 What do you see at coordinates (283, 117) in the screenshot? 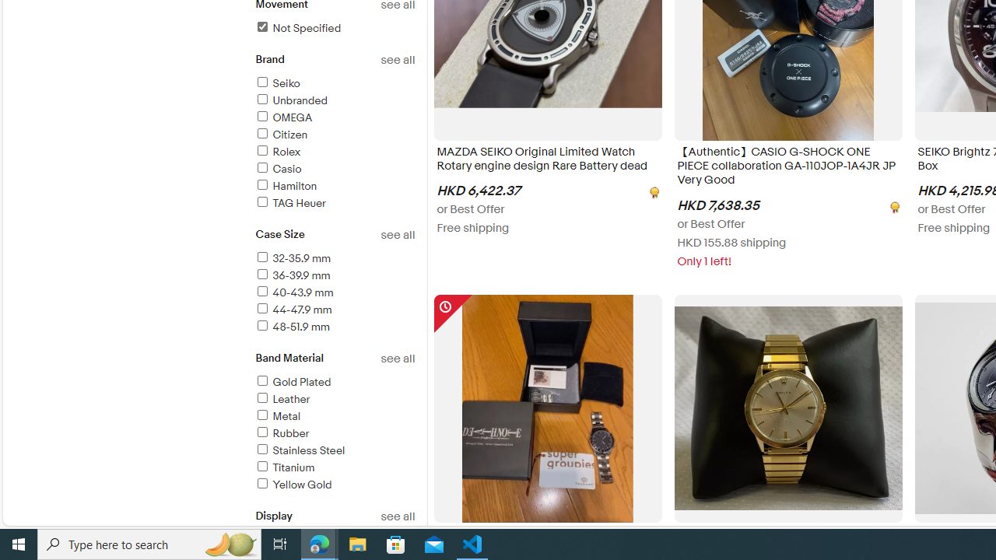
I see `OMEGA` at bounding box center [283, 117].